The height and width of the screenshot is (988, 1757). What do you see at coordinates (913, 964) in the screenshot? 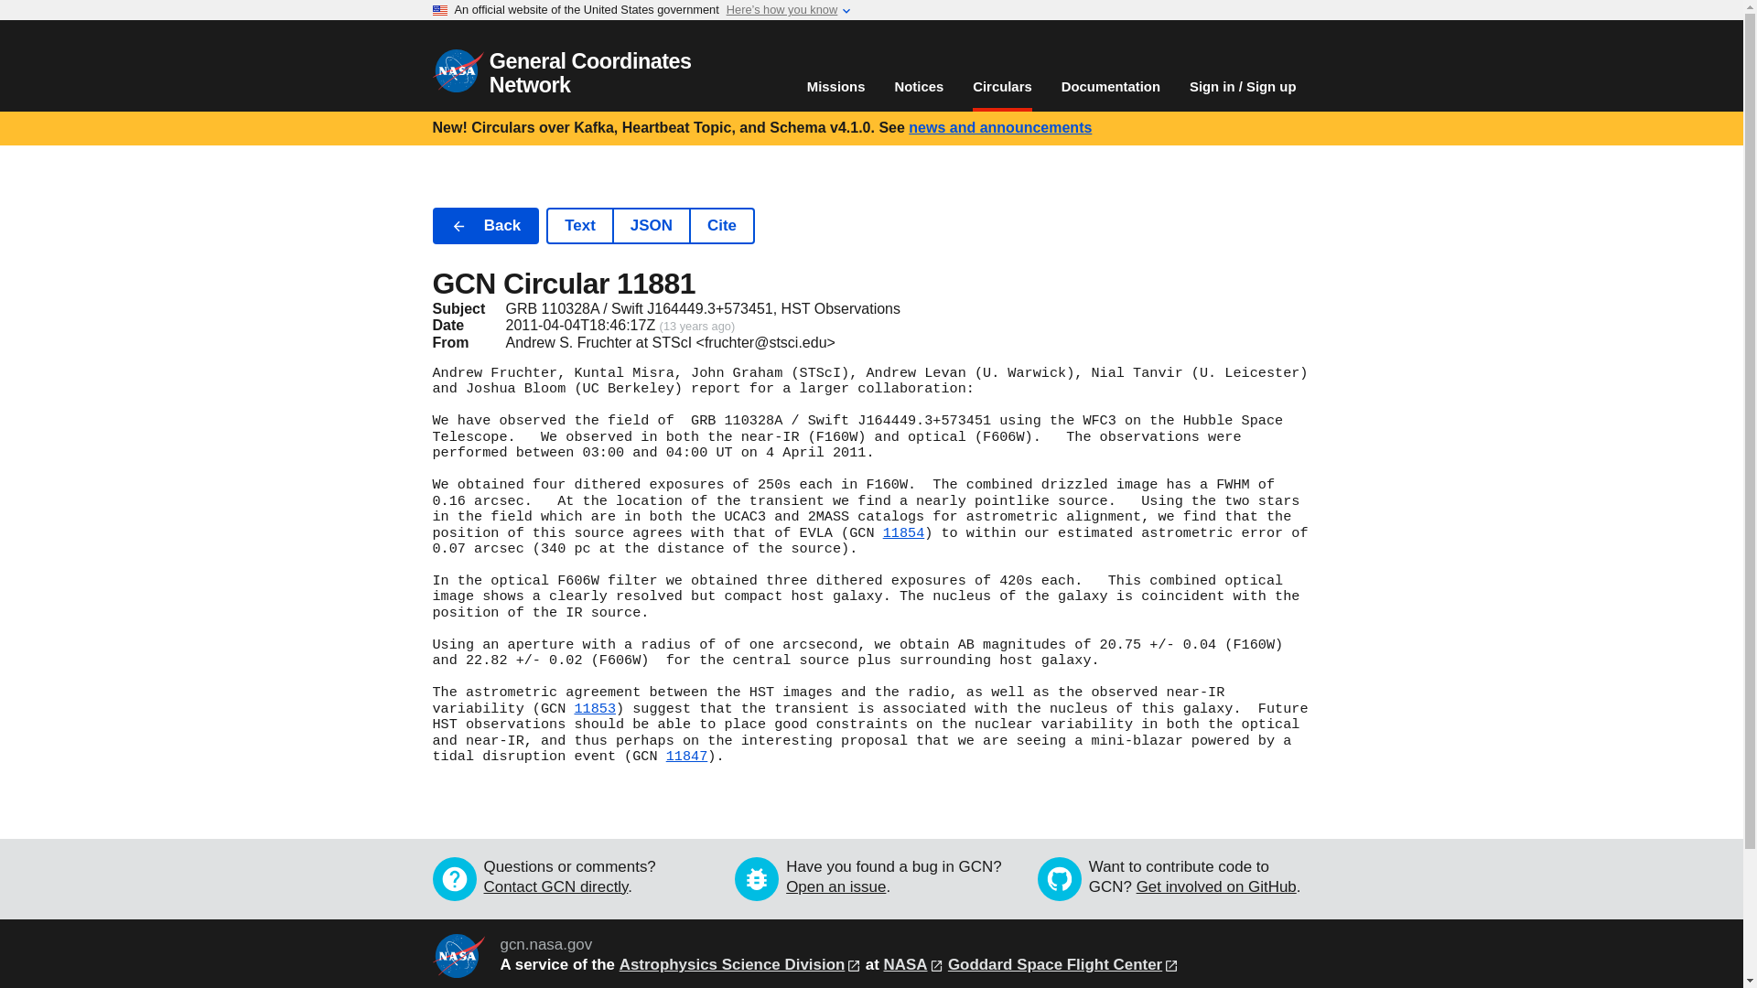
I see `NASA` at bounding box center [913, 964].